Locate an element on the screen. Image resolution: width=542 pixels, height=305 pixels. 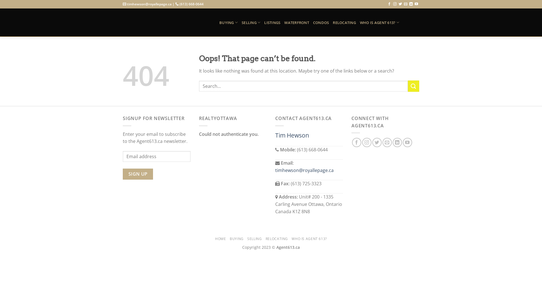
WHO IS AGENT 613? is located at coordinates (379, 23).